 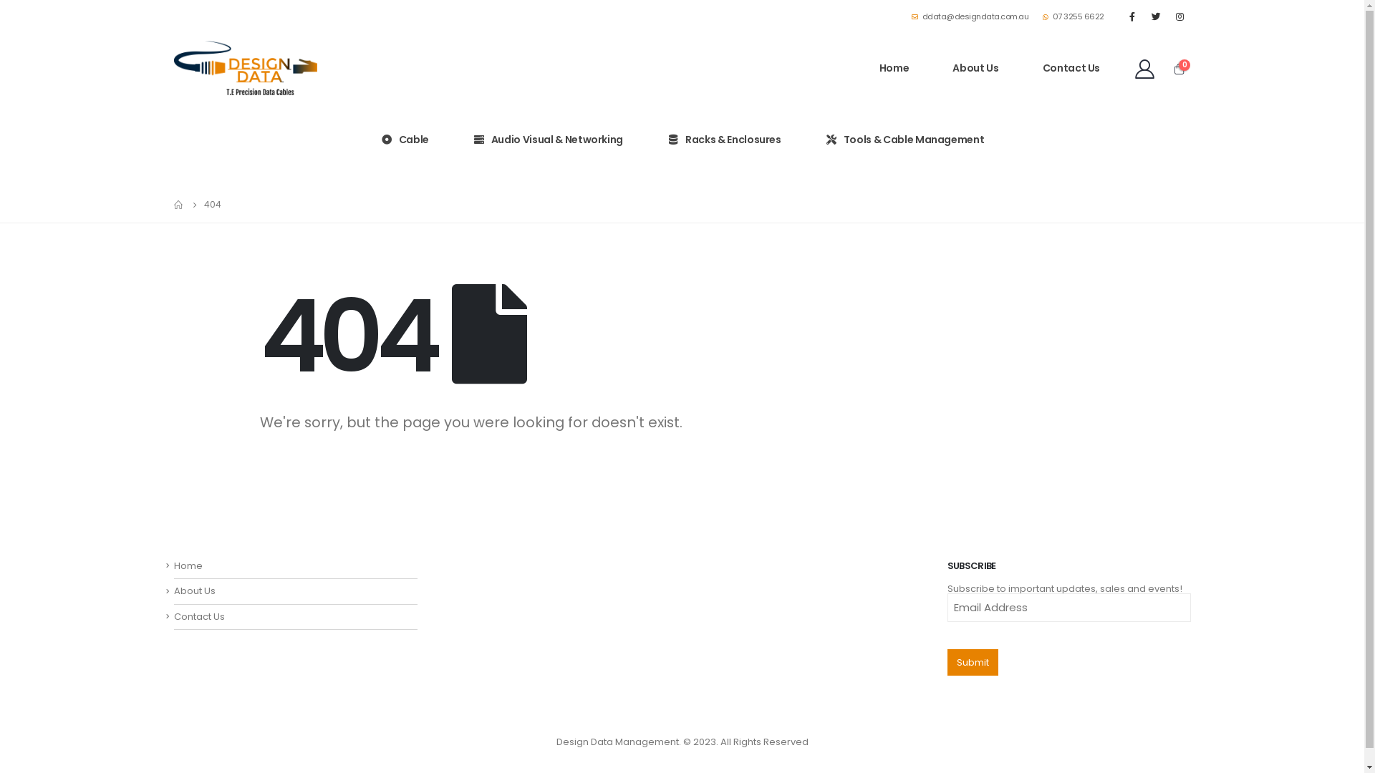 I want to click on Home, so click(x=188, y=565).